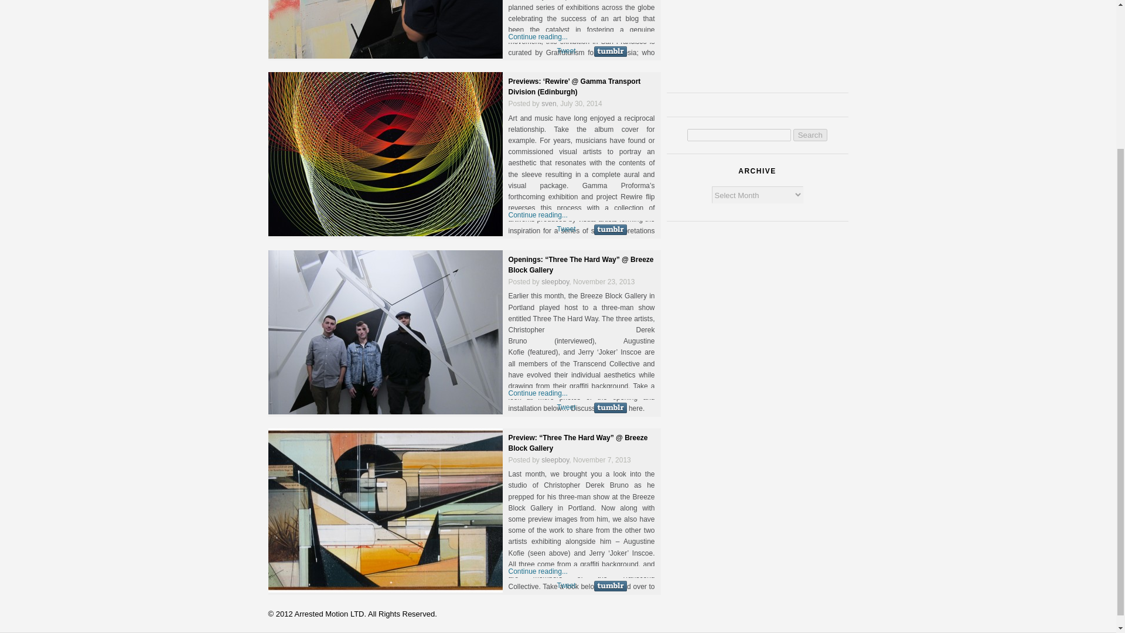 This screenshot has width=1125, height=633. What do you see at coordinates (810, 135) in the screenshot?
I see `Search` at bounding box center [810, 135].